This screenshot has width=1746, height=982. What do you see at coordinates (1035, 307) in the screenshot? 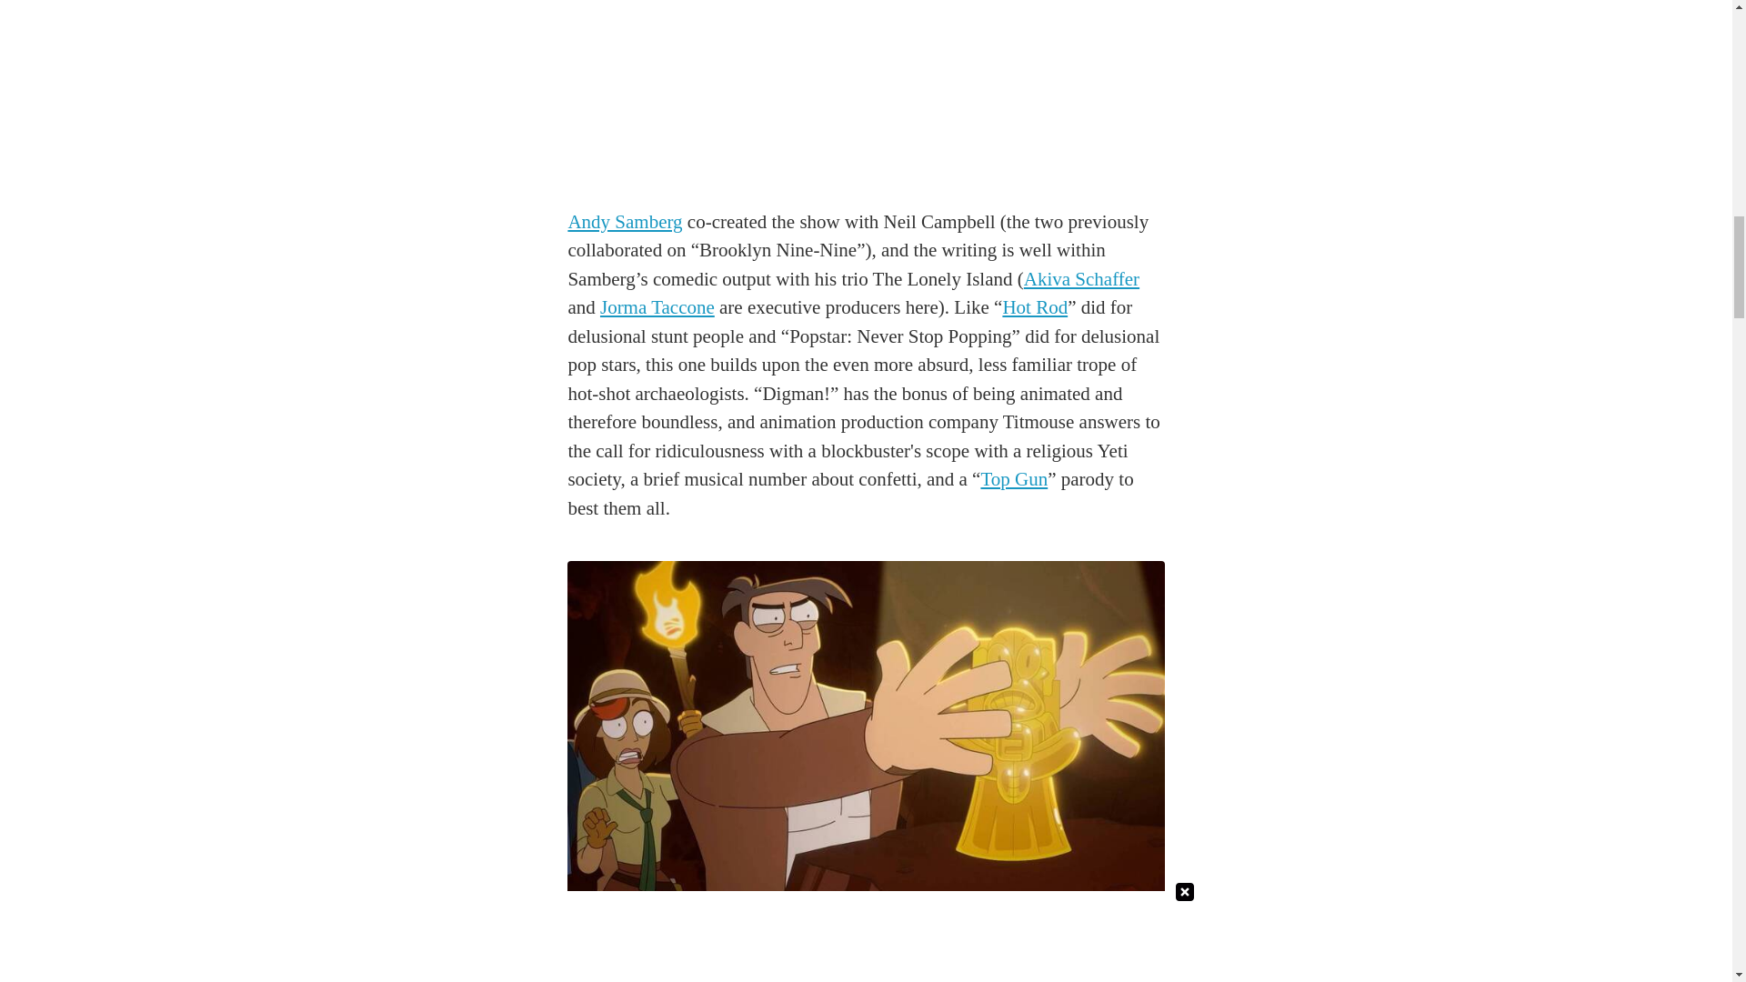
I see `Hot Rod` at bounding box center [1035, 307].